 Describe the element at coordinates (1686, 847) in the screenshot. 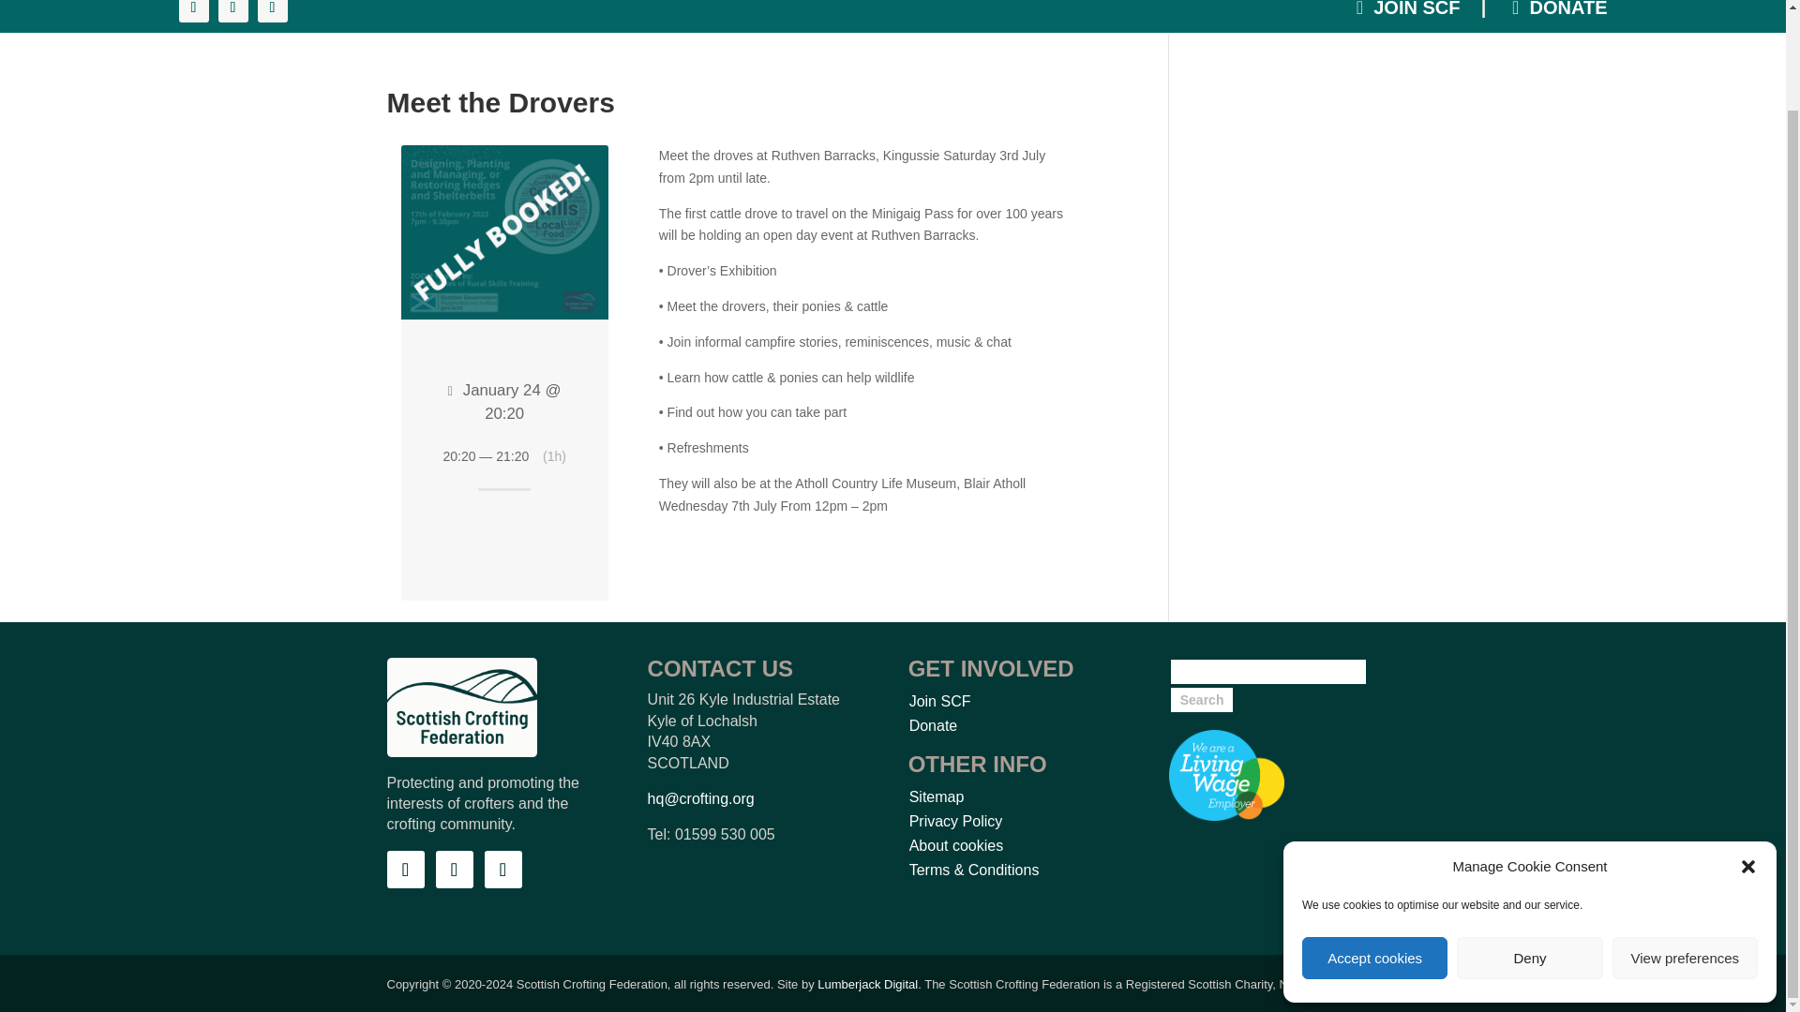

I see `View preferences` at that location.